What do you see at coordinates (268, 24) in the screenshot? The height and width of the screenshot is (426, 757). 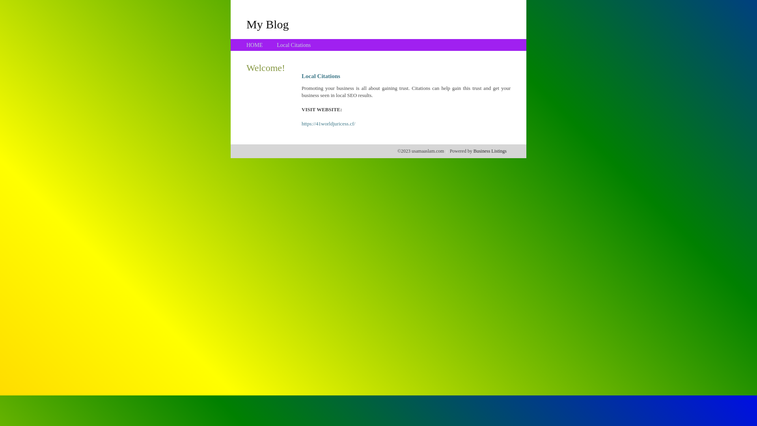 I see `My Blog` at bounding box center [268, 24].